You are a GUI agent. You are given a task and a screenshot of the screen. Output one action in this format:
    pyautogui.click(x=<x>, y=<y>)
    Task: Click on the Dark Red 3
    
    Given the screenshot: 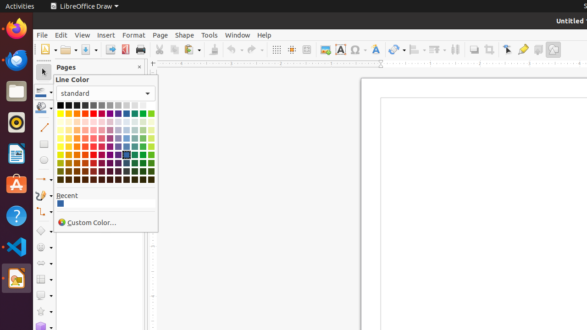 What is the action you would take?
    pyautogui.click(x=94, y=171)
    